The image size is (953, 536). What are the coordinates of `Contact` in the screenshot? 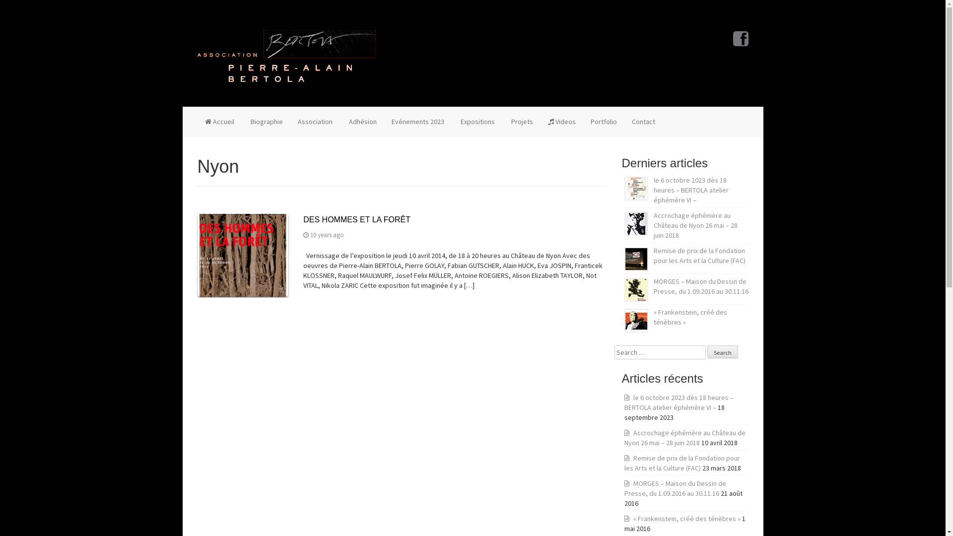 It's located at (643, 122).